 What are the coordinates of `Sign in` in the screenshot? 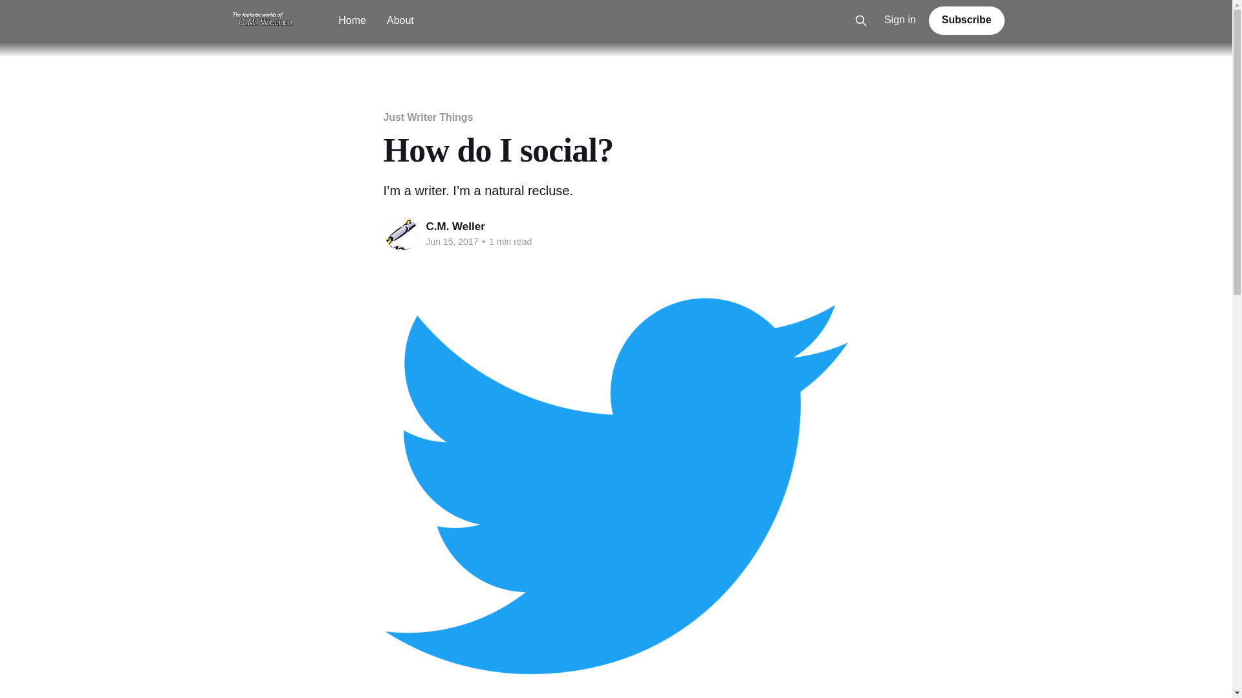 It's located at (900, 20).